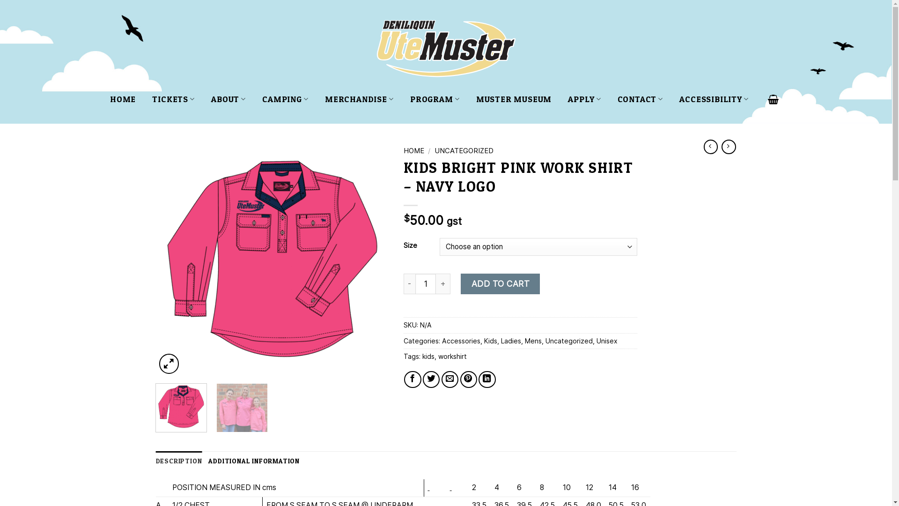  Describe the element at coordinates (452, 356) in the screenshot. I see `workshirt` at that location.